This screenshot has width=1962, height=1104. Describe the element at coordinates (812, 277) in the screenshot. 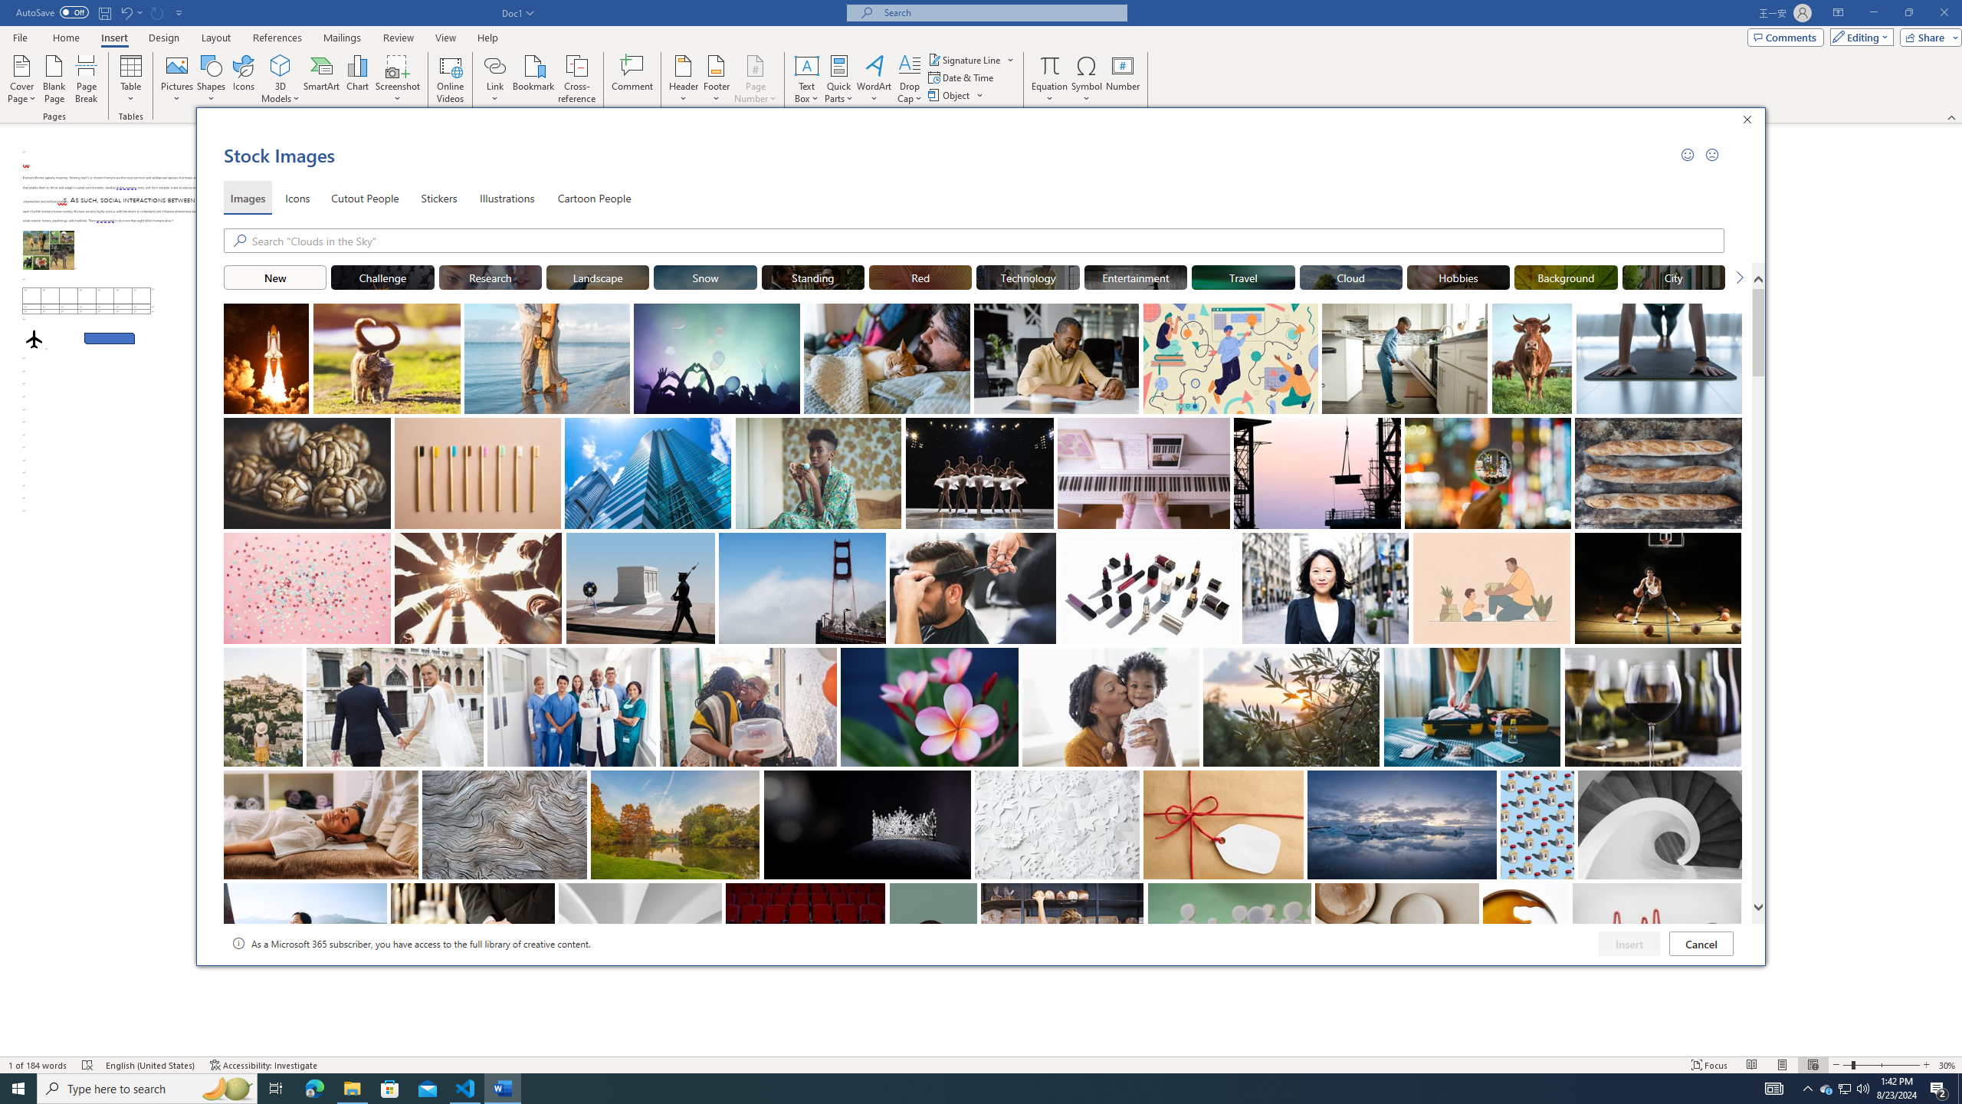

I see `"Standing" Stock Images.` at that location.